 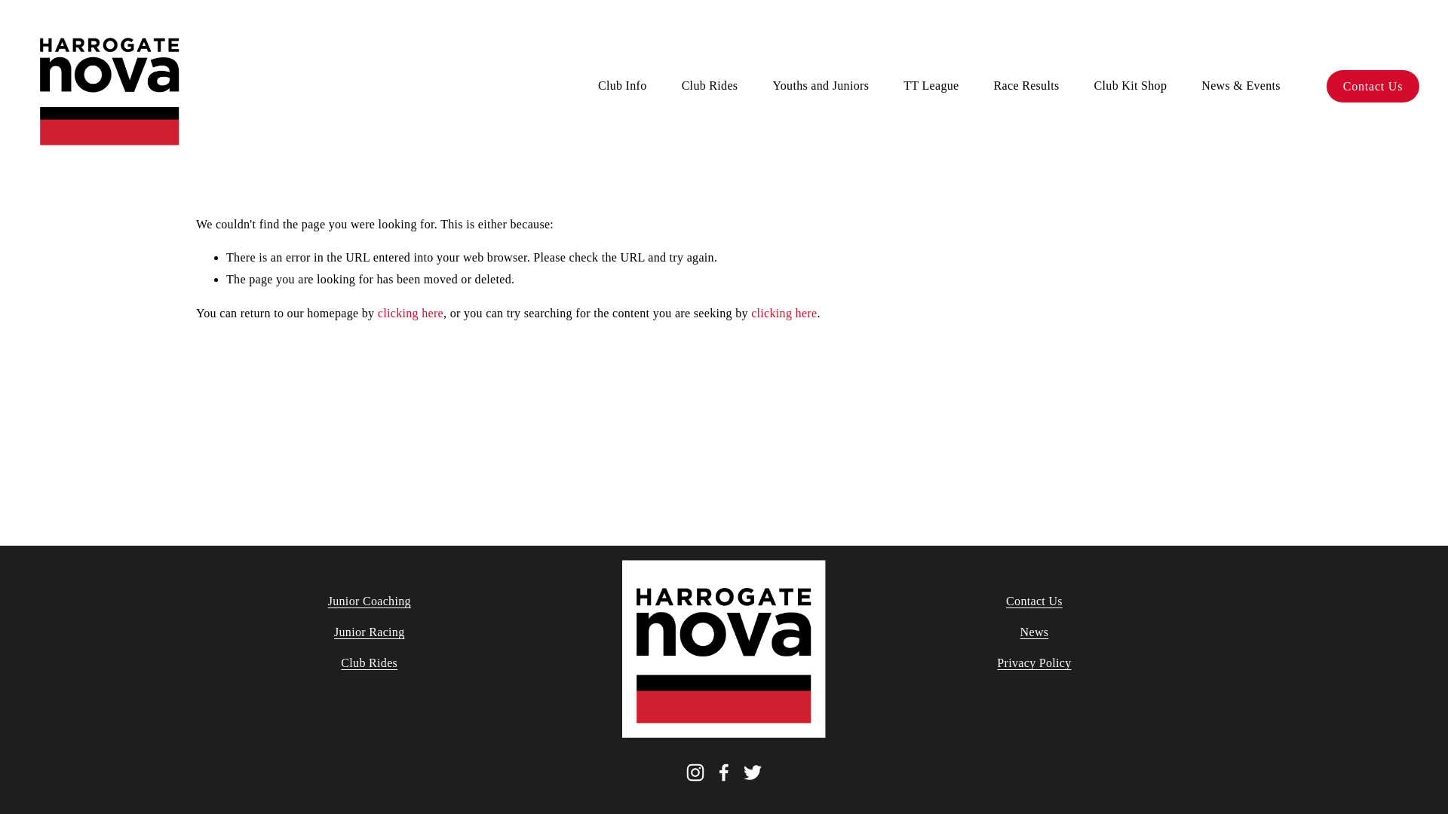 I want to click on Club Rides, so click(x=710, y=86).